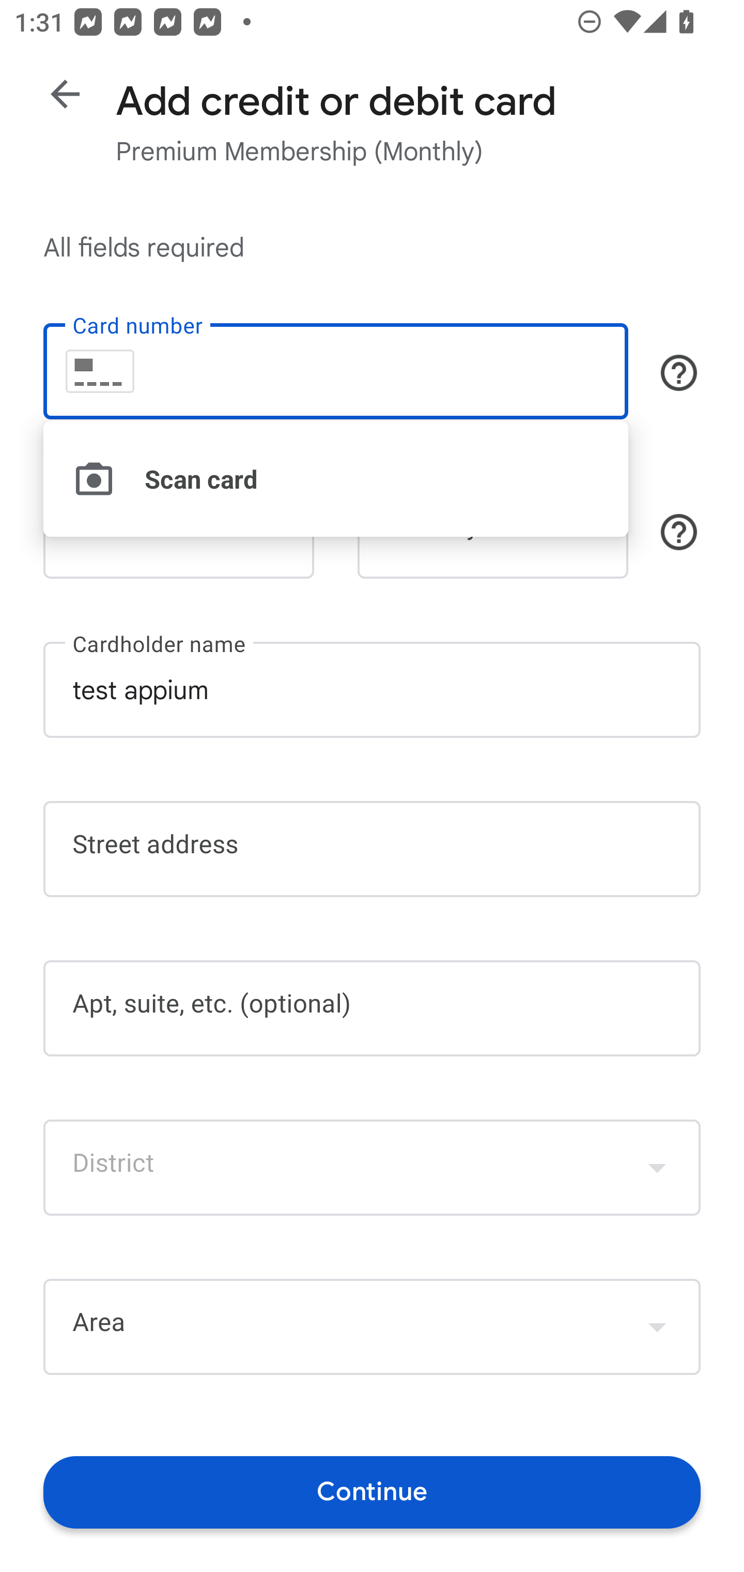 The width and height of the screenshot is (744, 1572). What do you see at coordinates (679, 532) in the screenshot?
I see `Security code help` at bounding box center [679, 532].